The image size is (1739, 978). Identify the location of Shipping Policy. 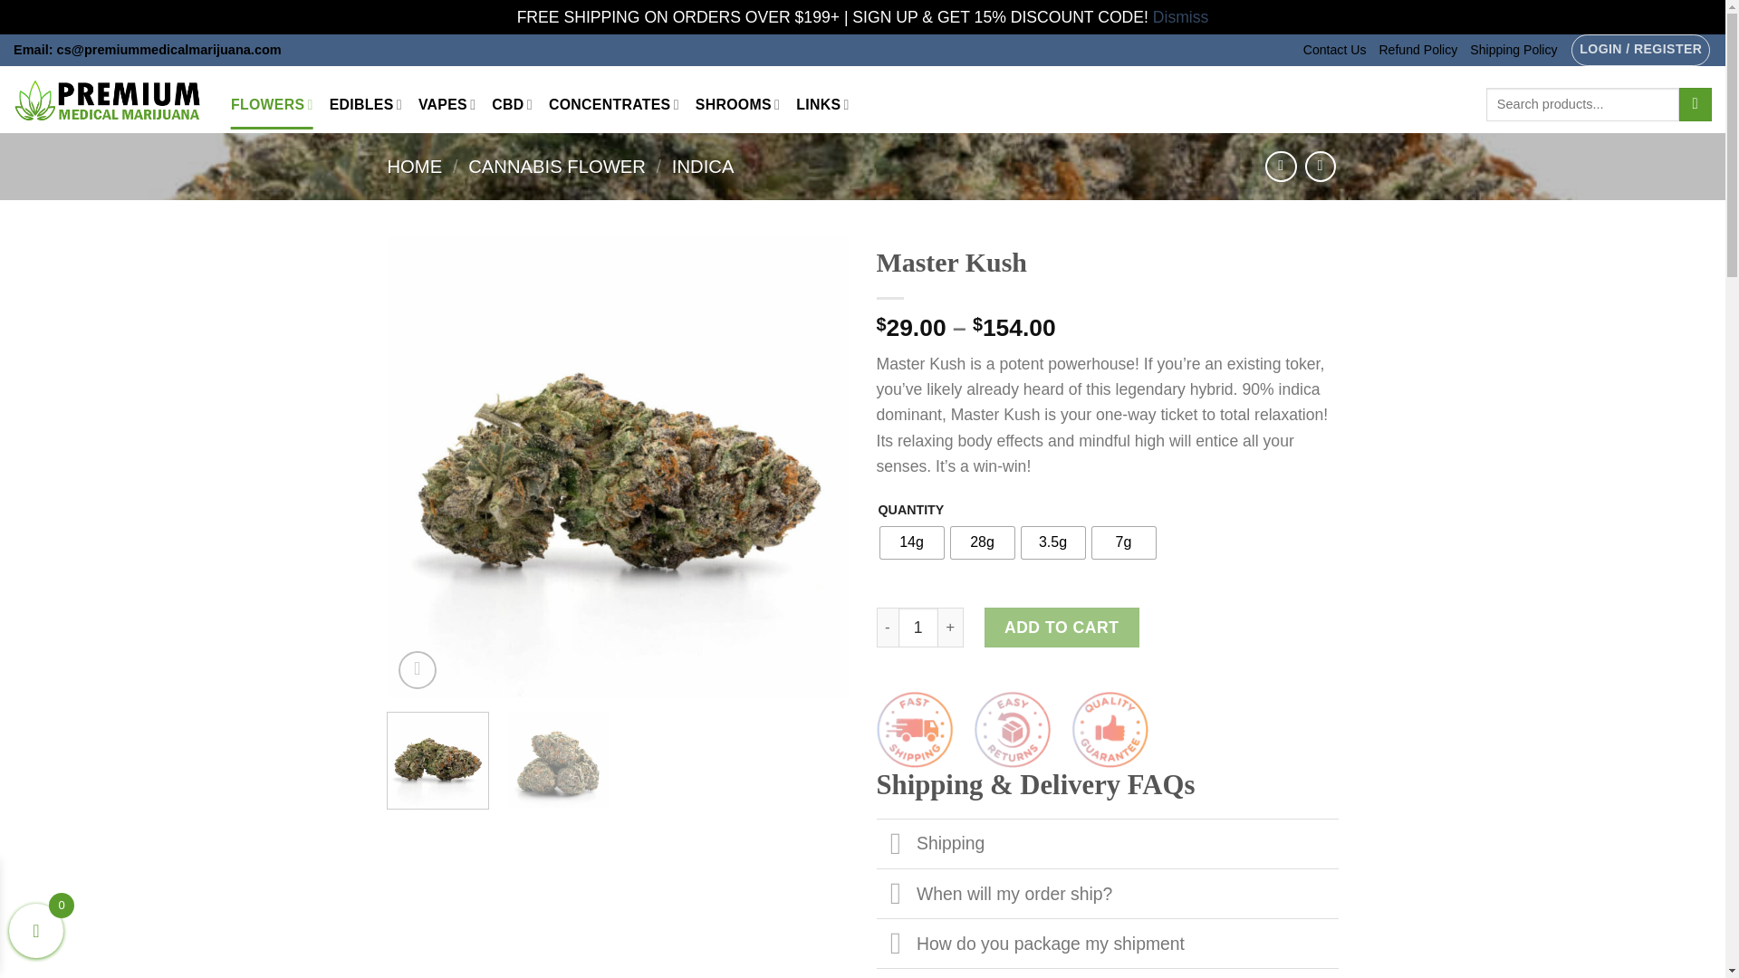
(1513, 50).